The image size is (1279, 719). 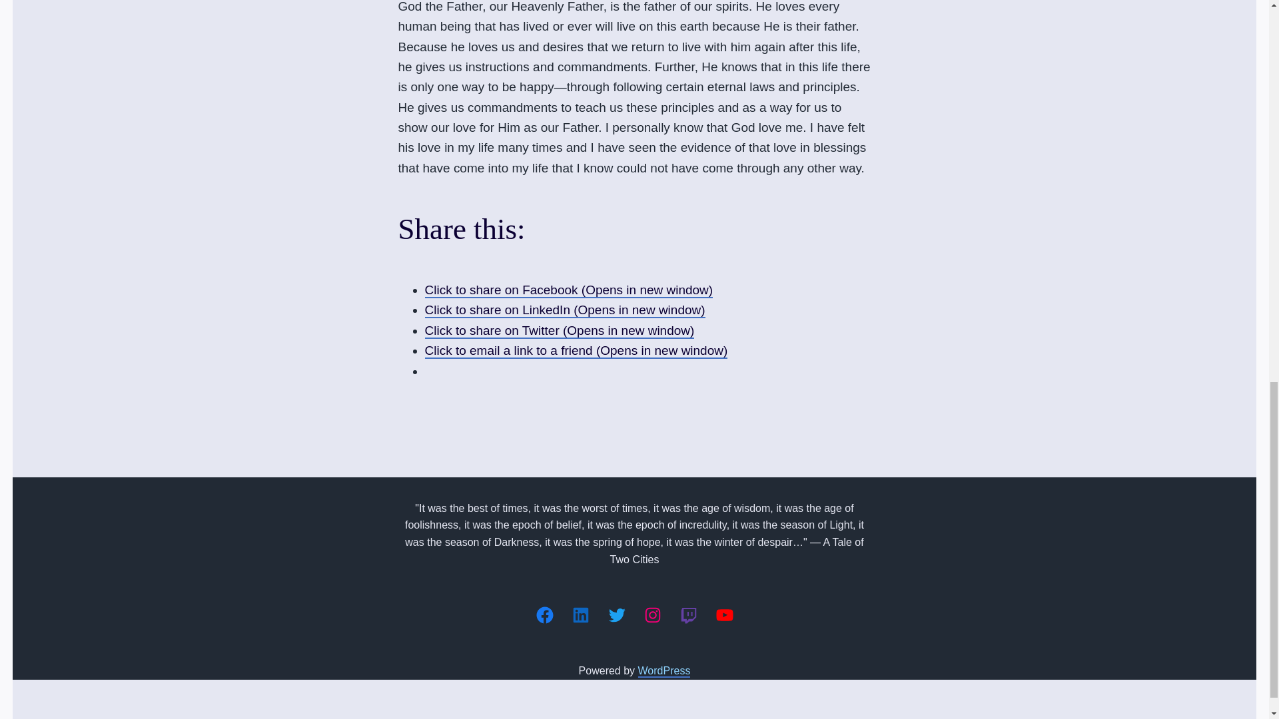 What do you see at coordinates (569, 290) in the screenshot?
I see `Click to share on Facebook` at bounding box center [569, 290].